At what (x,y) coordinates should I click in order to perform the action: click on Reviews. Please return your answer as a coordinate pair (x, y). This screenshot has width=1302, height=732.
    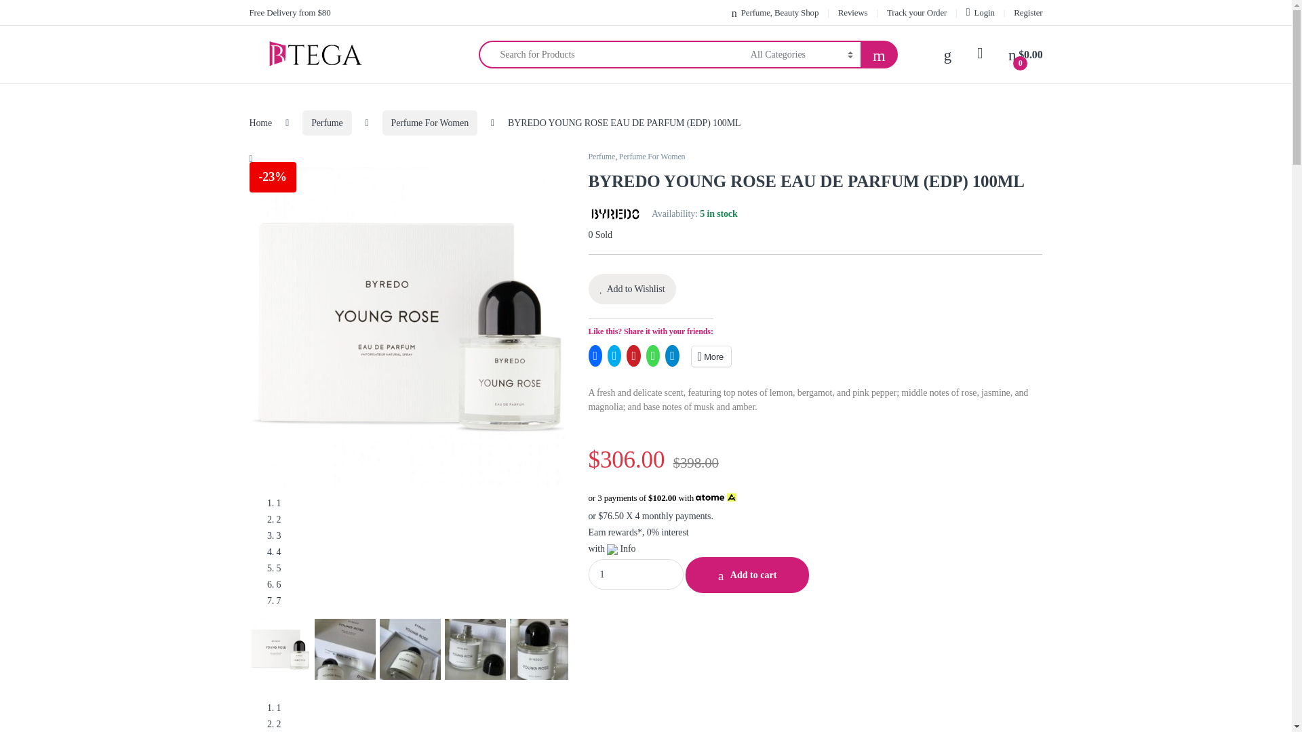
    Looking at the image, I should click on (853, 12).